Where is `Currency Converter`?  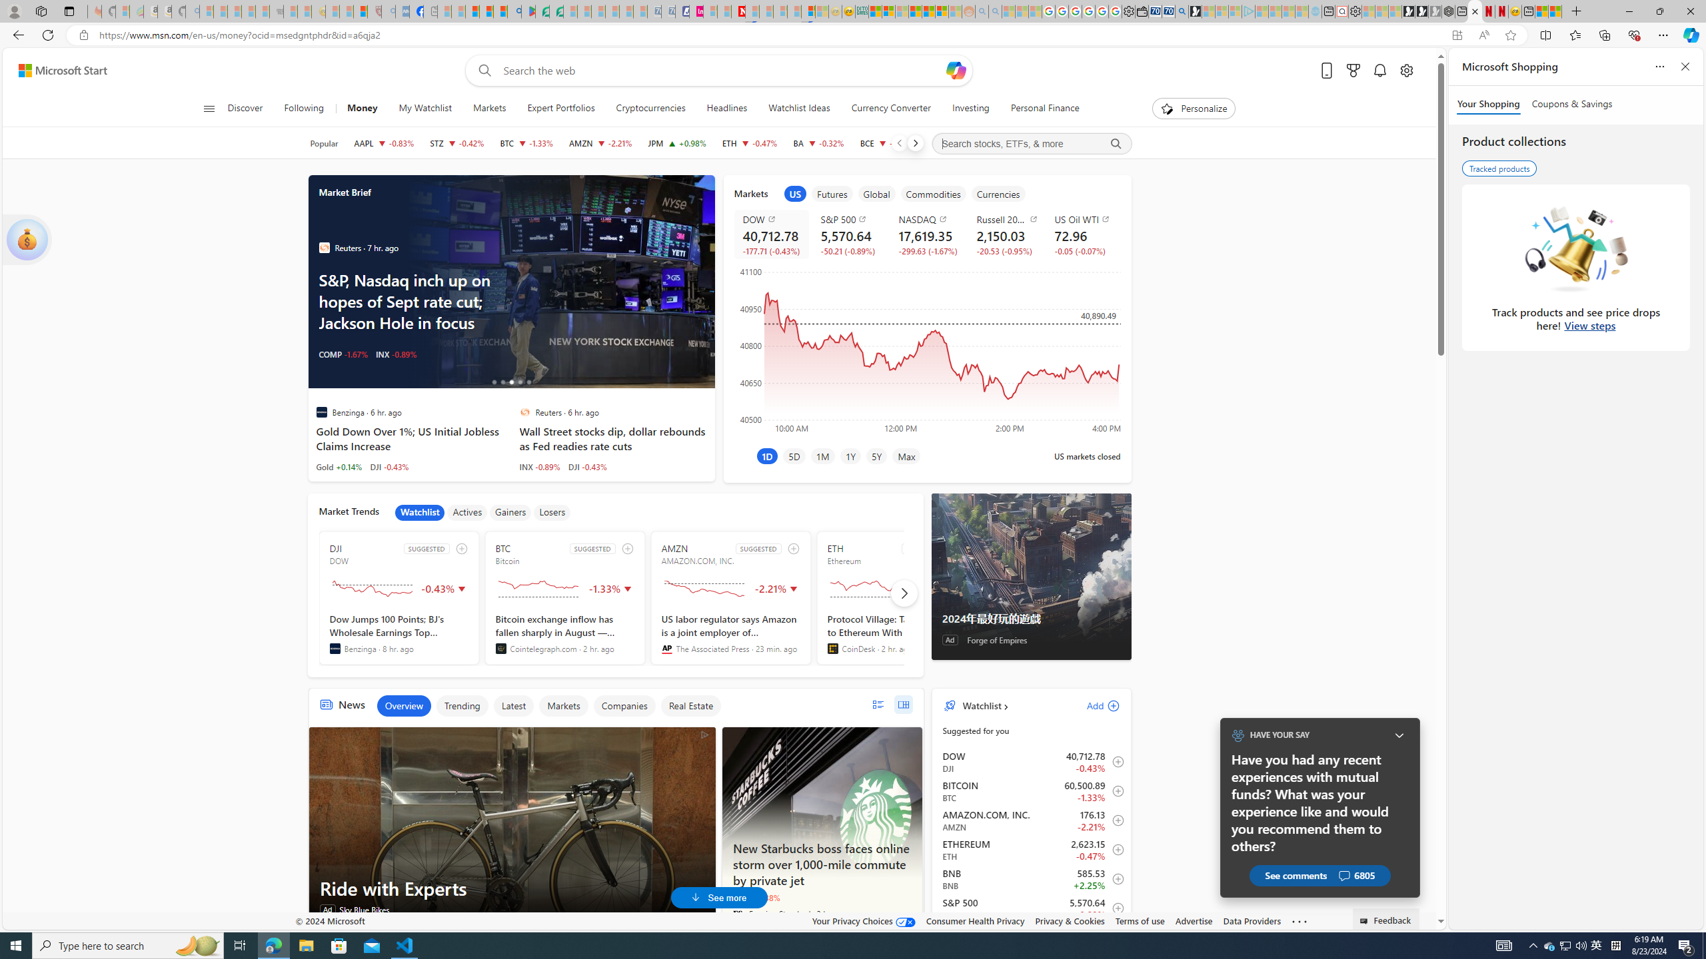 Currency Converter is located at coordinates (891, 109).